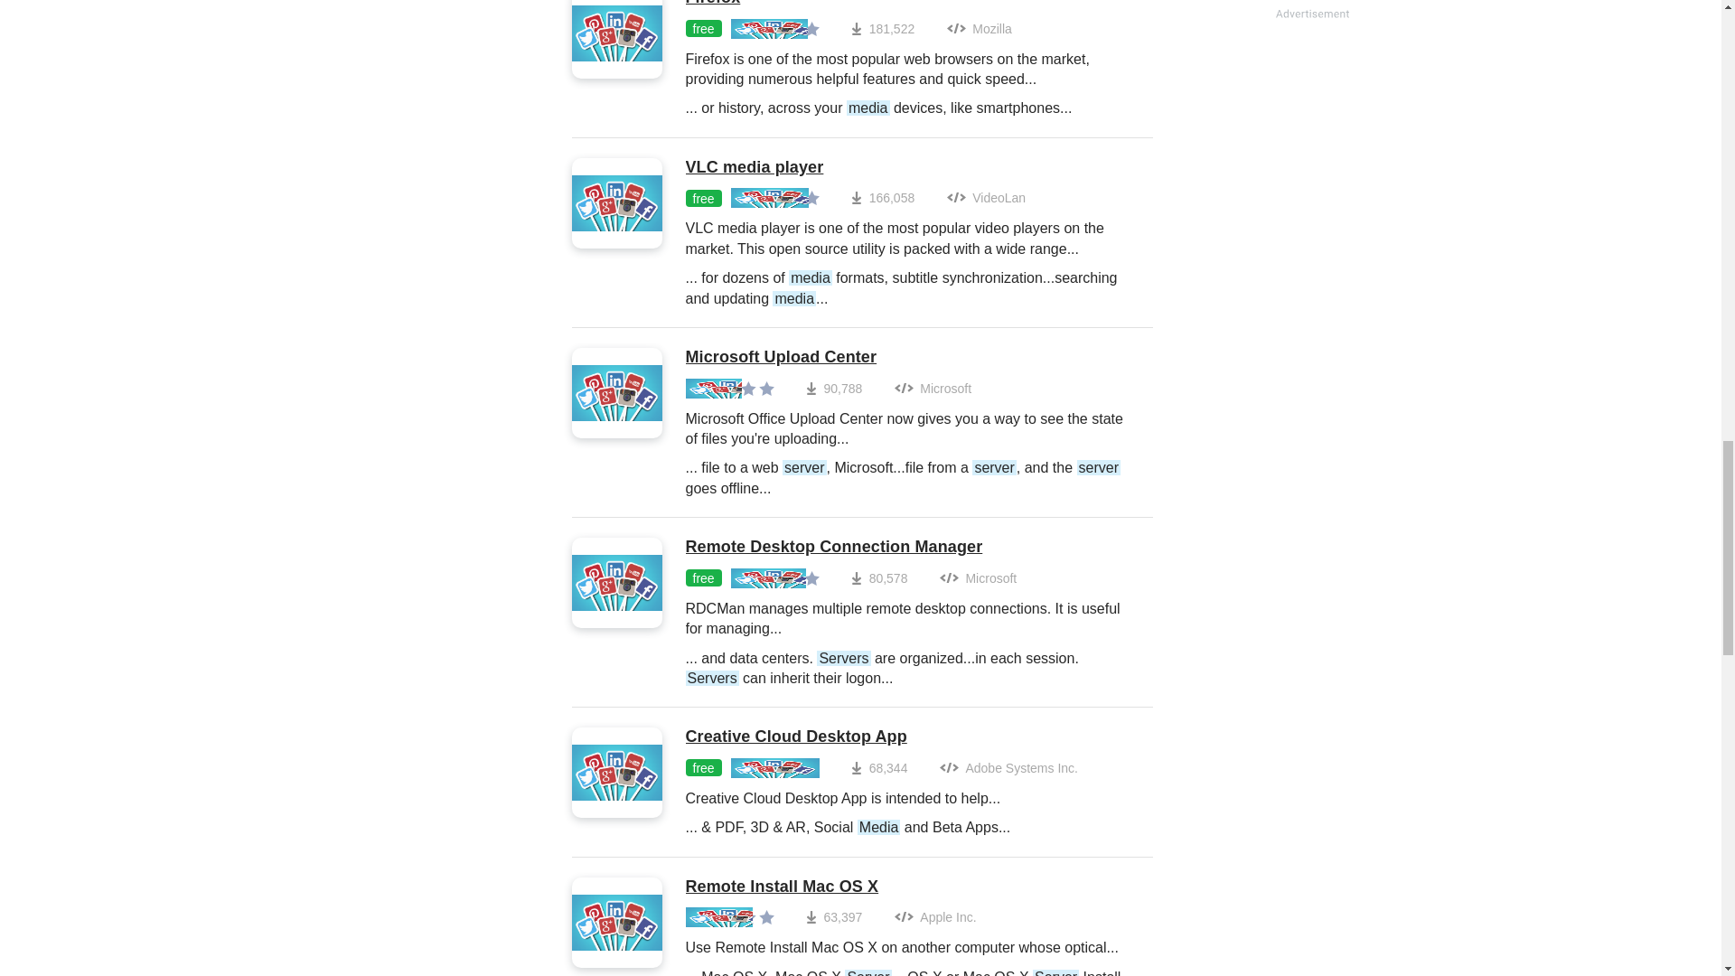 The width and height of the screenshot is (1735, 976). What do you see at coordinates (909, 887) in the screenshot?
I see `Remote Install Mac OS X` at bounding box center [909, 887].